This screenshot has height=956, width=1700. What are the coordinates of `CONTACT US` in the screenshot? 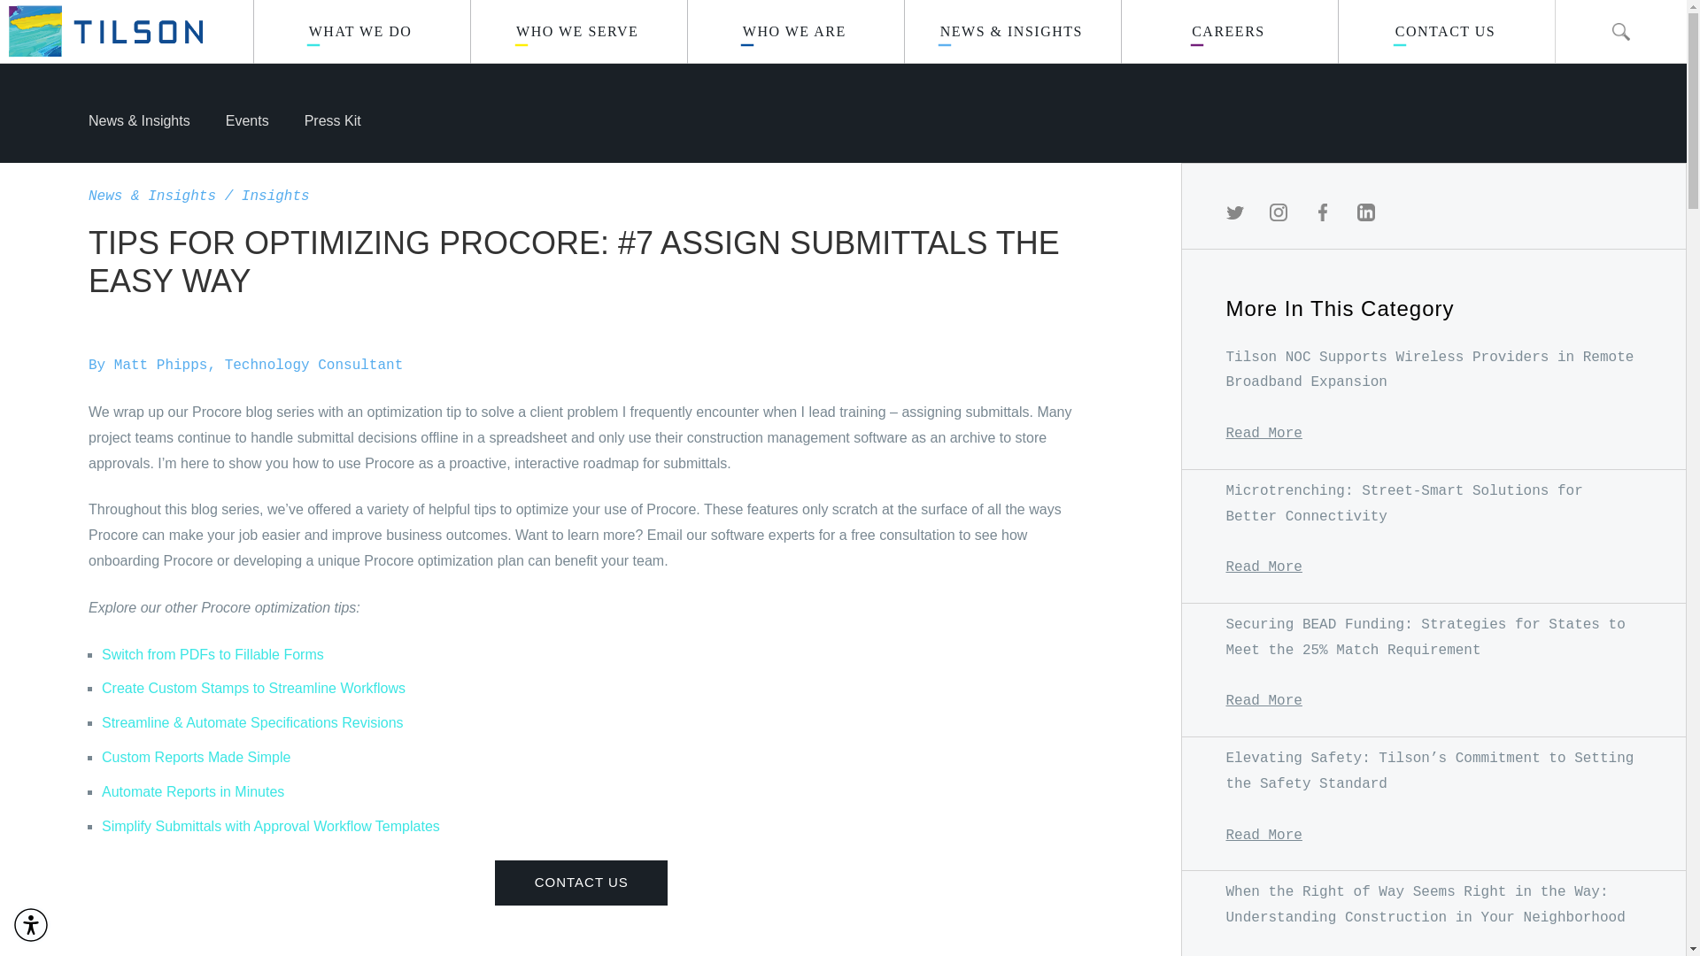 It's located at (1447, 32).